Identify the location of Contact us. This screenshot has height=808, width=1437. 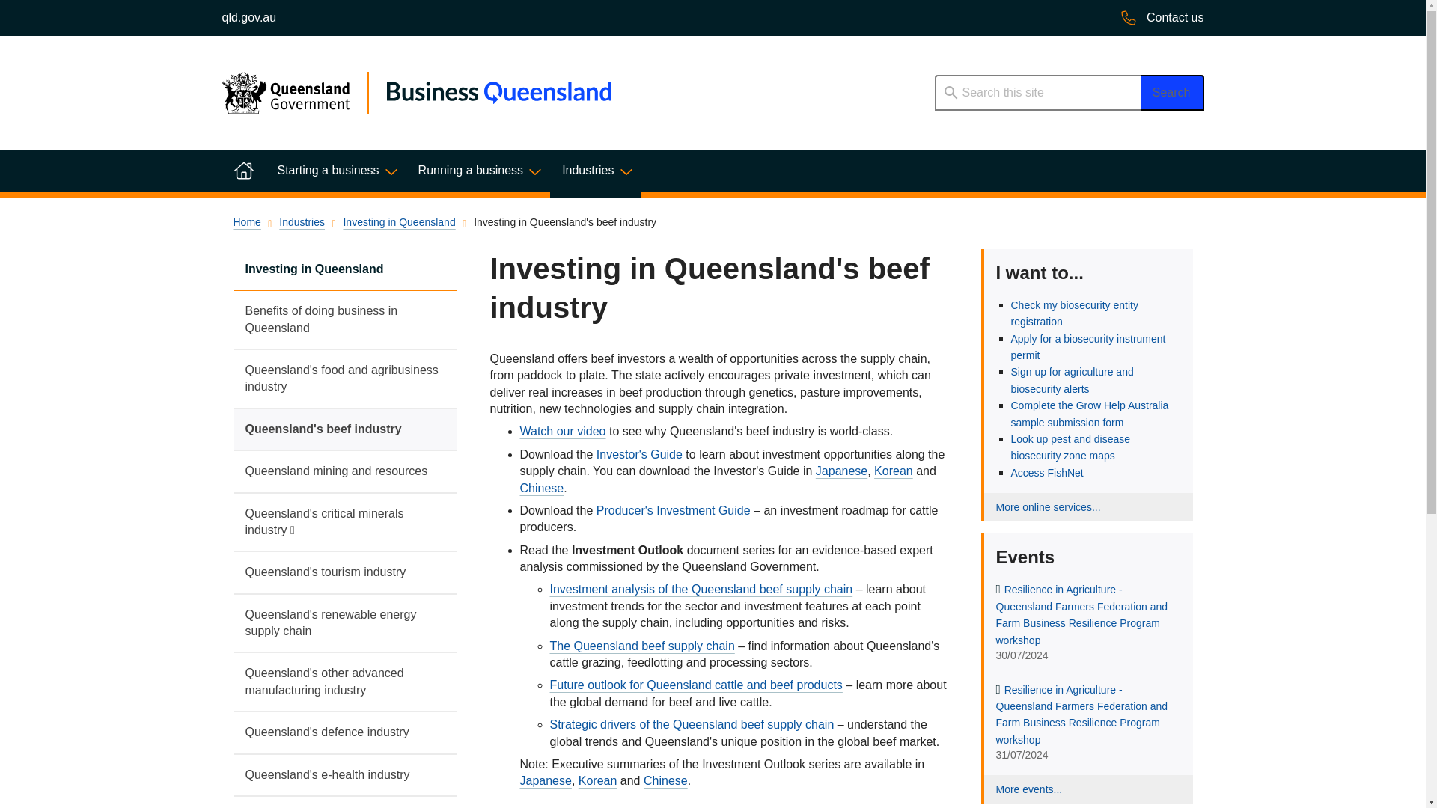
(1162, 18).